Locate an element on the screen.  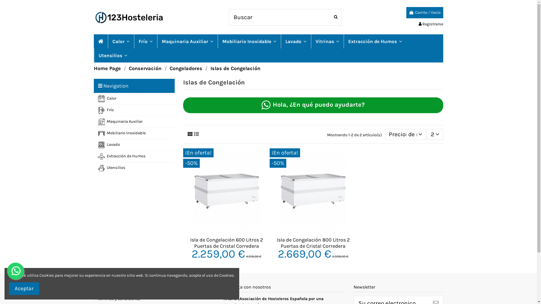
Lavado is located at coordinates (134, 145).